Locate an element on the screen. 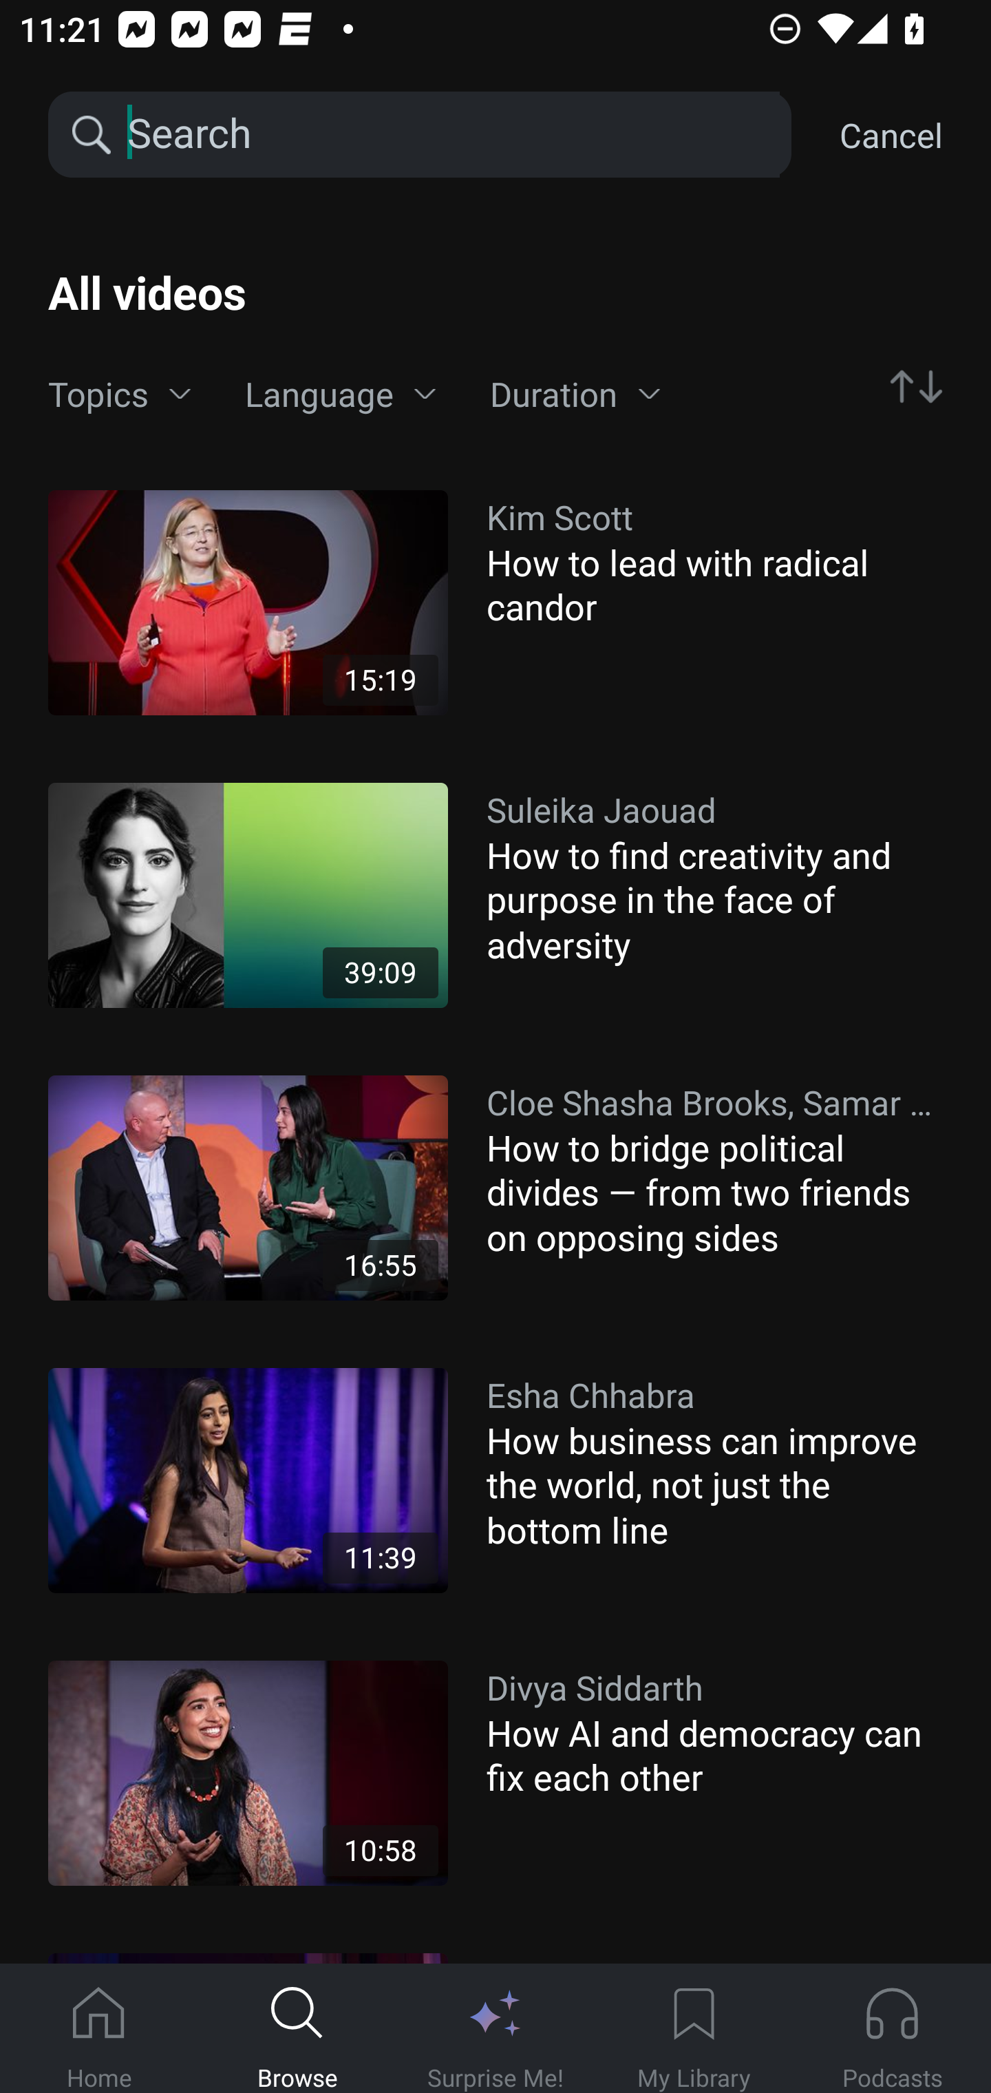 The height and width of the screenshot is (2093, 991). Surprise Me! is located at coordinates (495, 2029).